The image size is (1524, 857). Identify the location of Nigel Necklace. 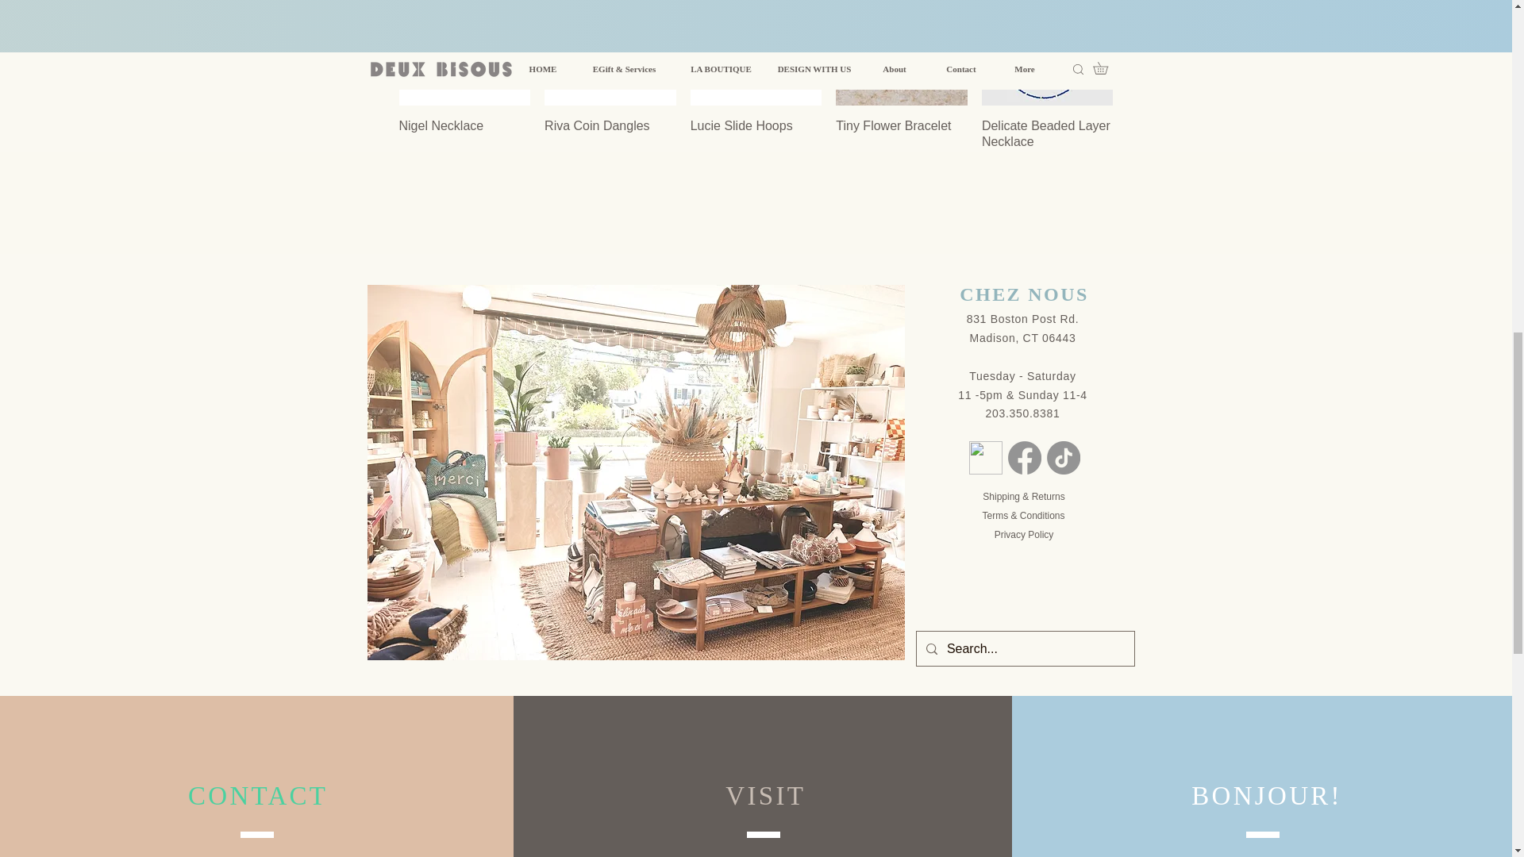
(464, 142).